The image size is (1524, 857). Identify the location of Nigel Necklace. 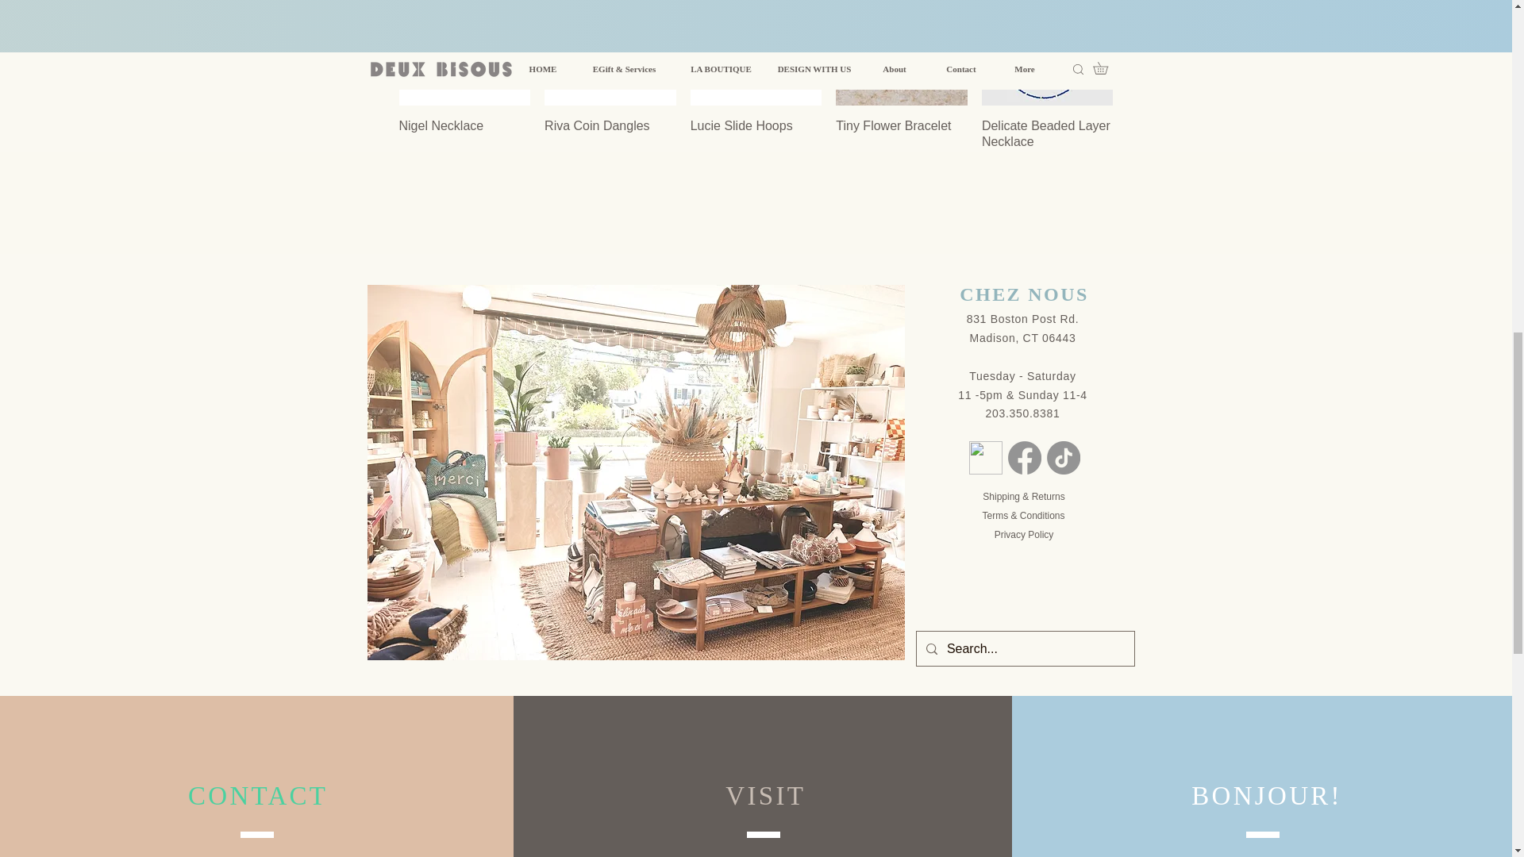
(464, 142).